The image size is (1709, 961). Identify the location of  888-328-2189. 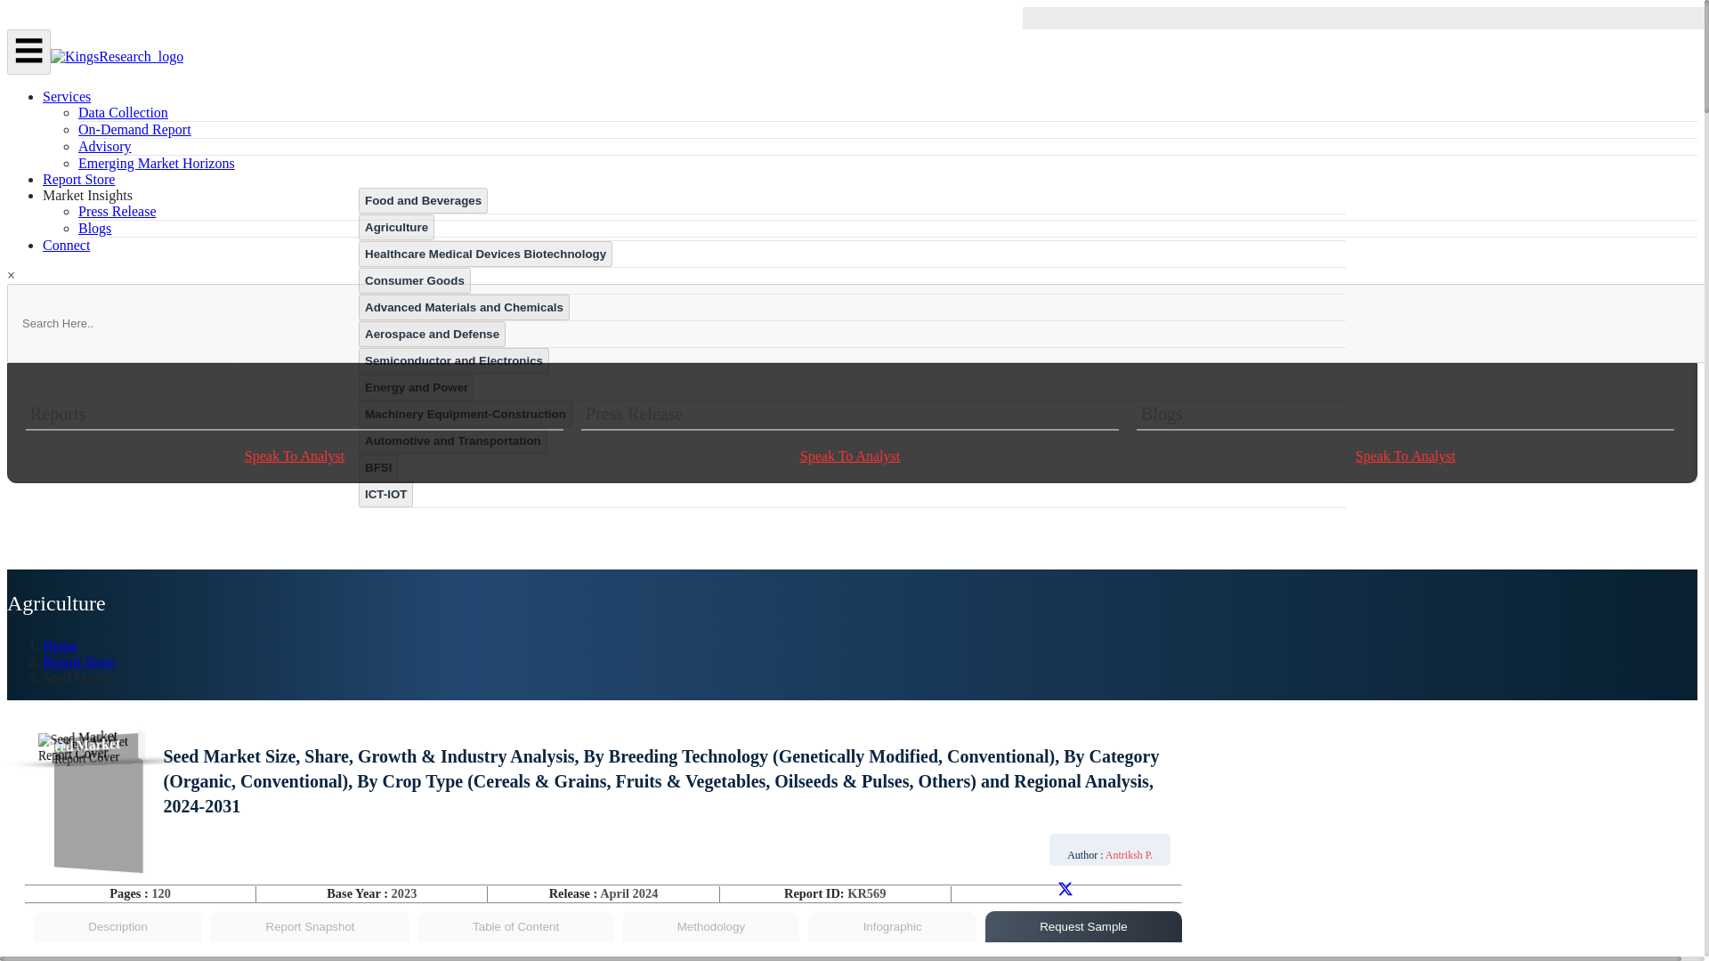
(1478, 18).